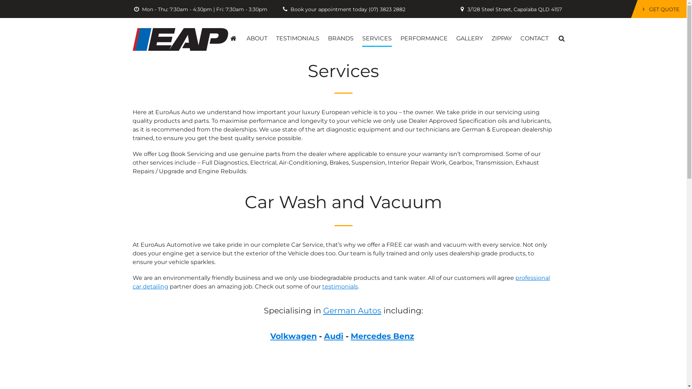  I want to click on ABOUT, so click(257, 32).